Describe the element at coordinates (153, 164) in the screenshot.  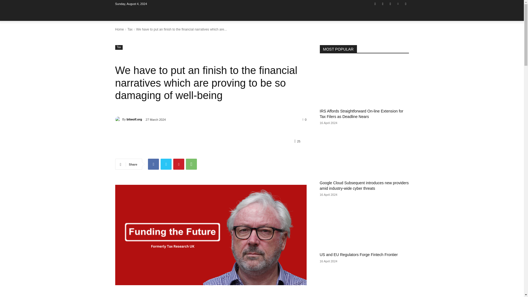
I see `Facebook` at that location.